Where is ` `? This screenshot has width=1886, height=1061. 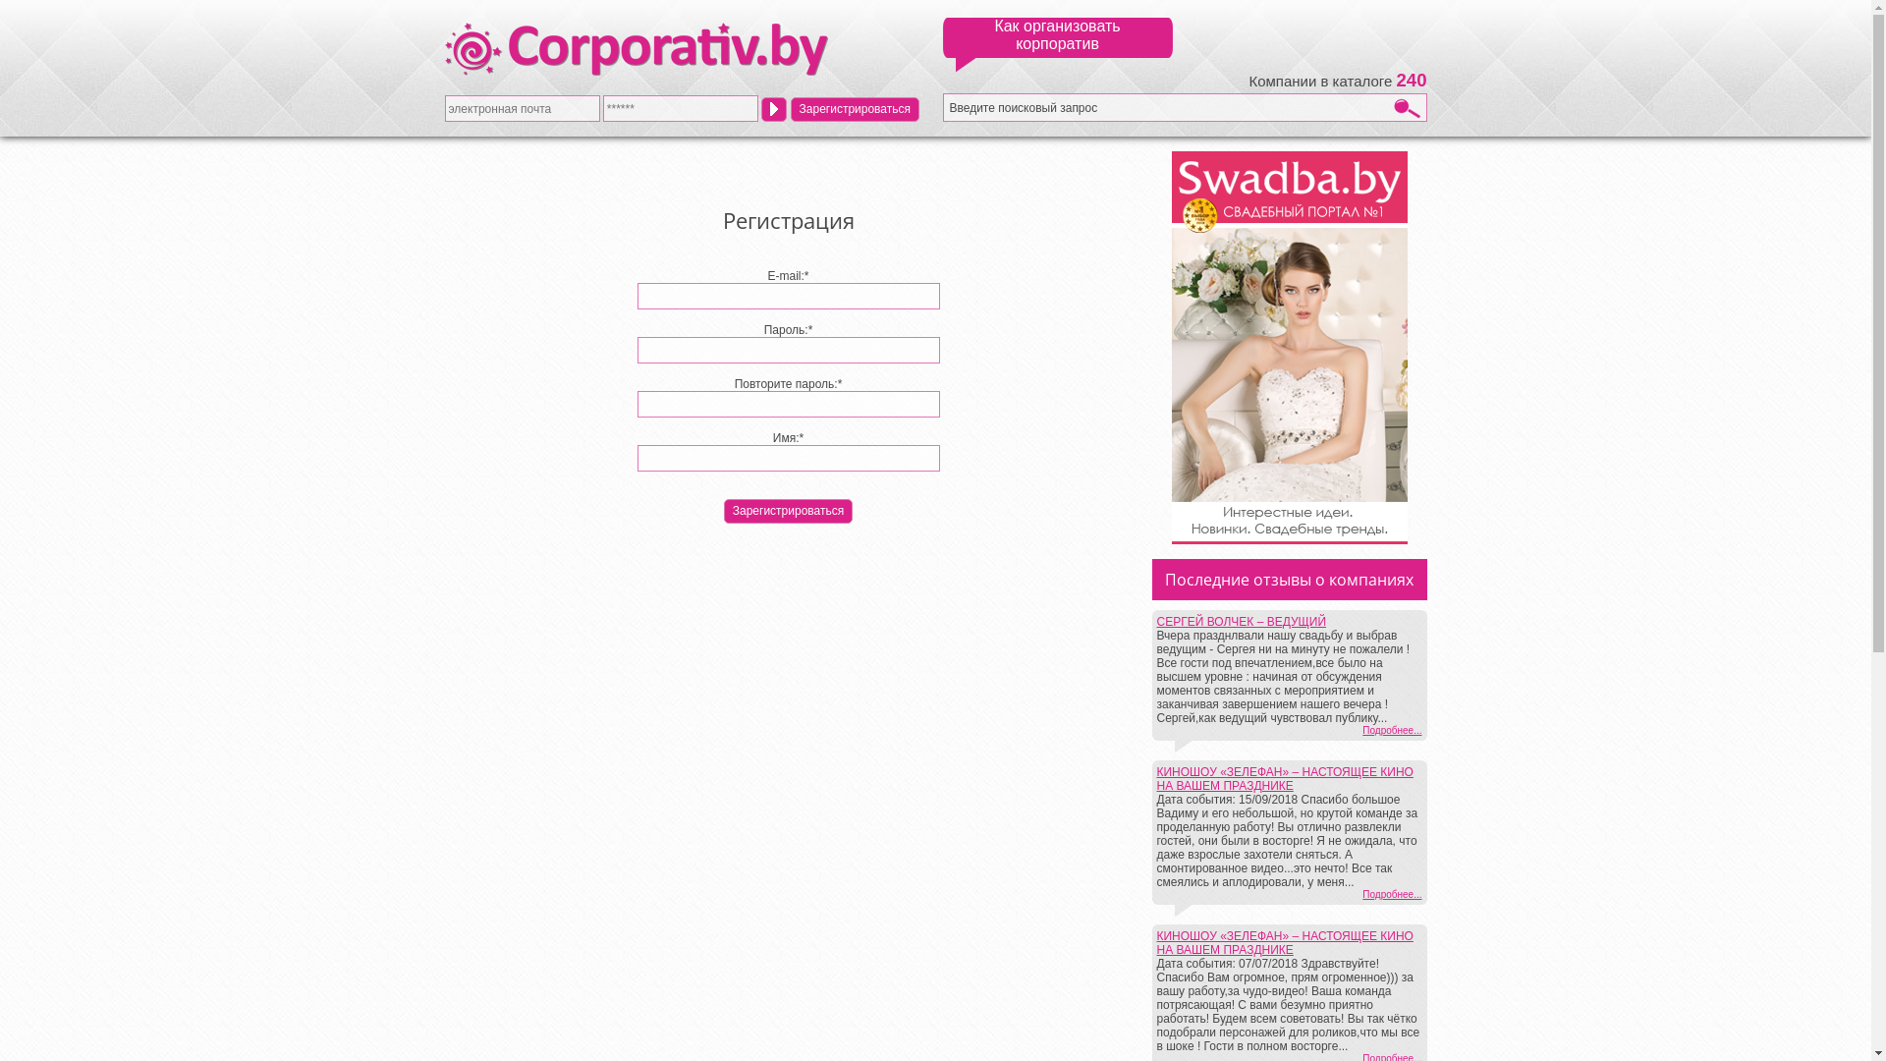
  is located at coordinates (774, 108).